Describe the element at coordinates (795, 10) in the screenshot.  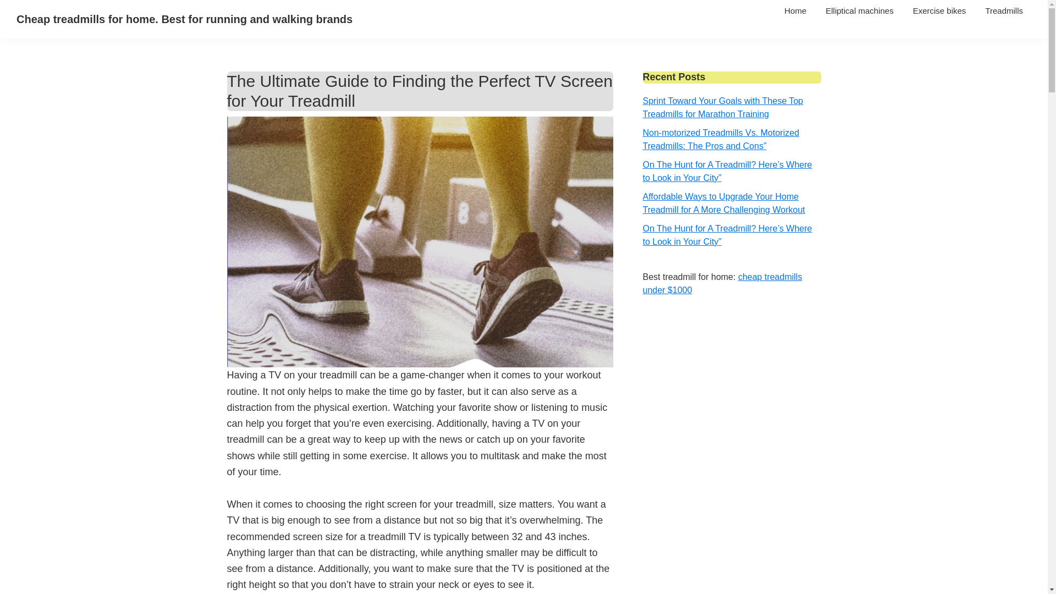
I see `Home` at that location.